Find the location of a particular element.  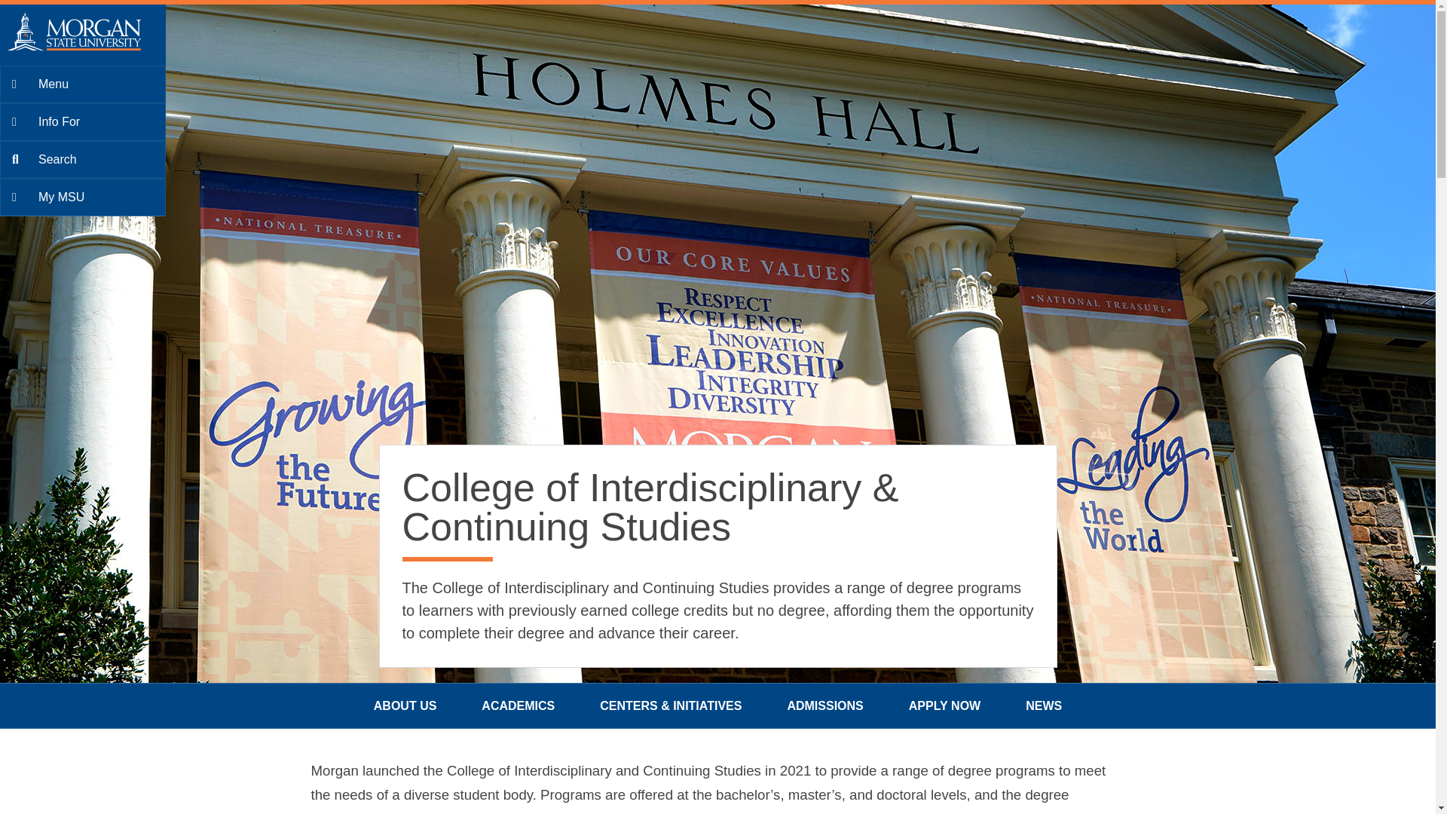

Info For is located at coordinates (83, 122).